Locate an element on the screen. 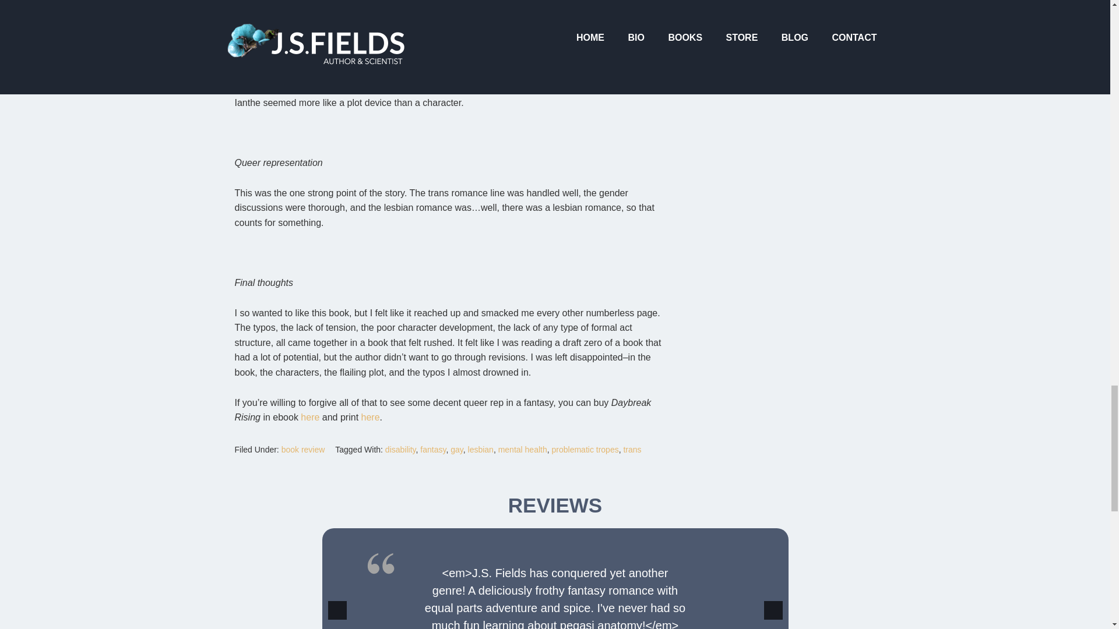  here is located at coordinates (310, 417).